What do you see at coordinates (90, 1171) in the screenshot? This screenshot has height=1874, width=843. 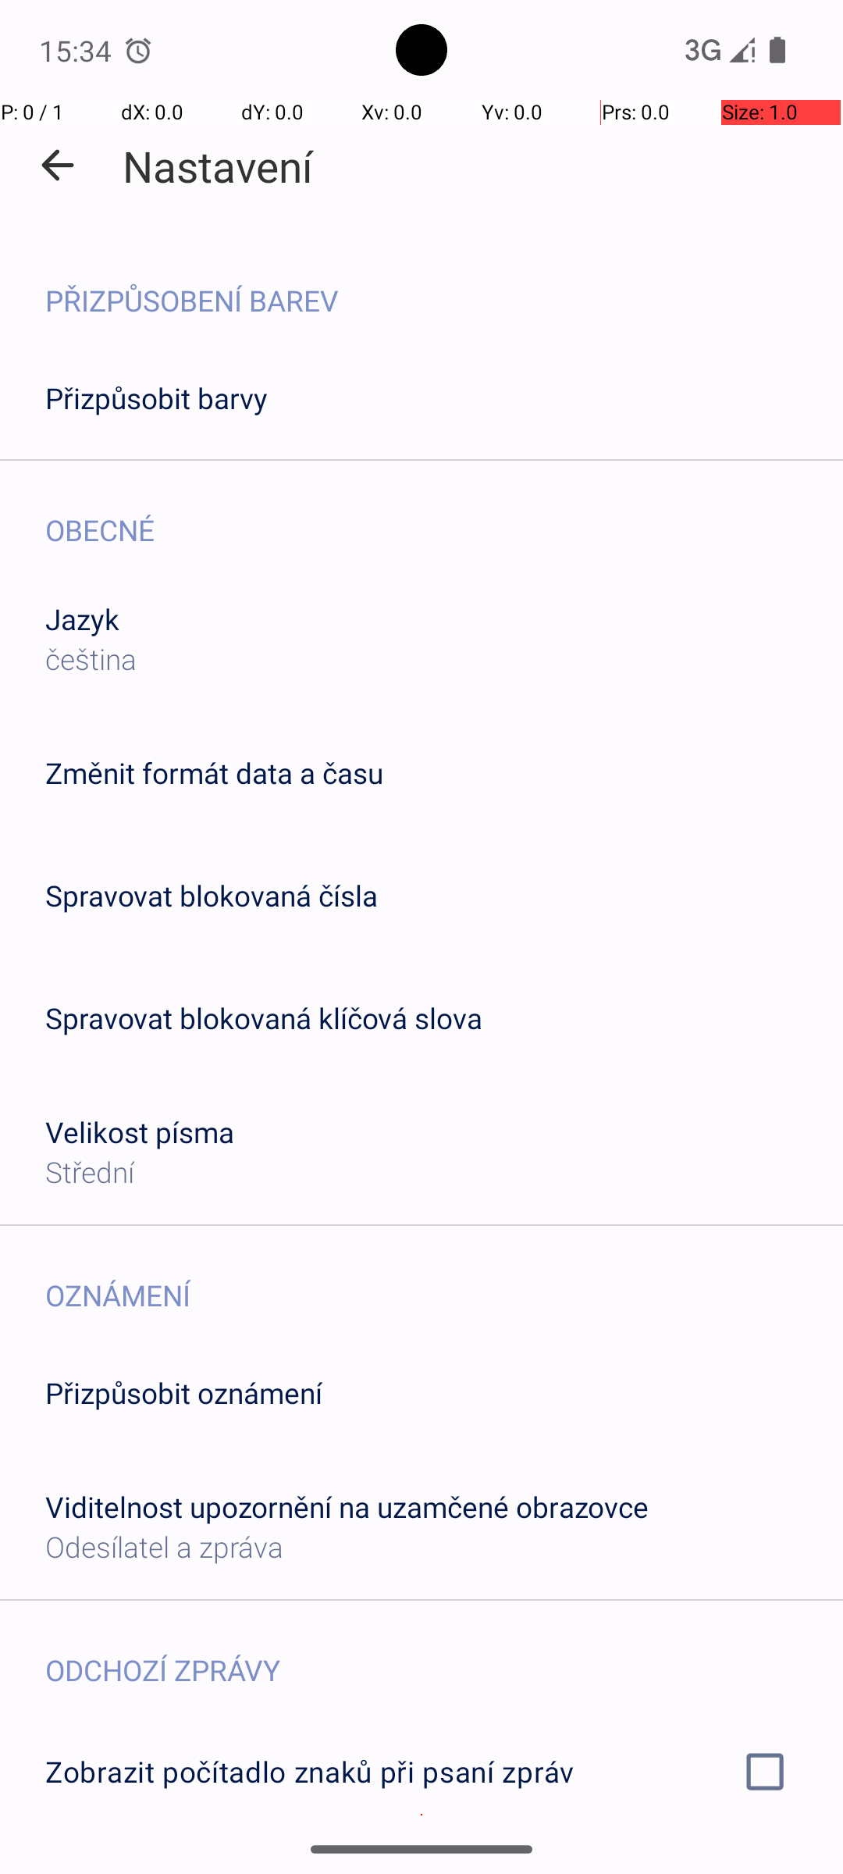 I see `Střední` at bounding box center [90, 1171].